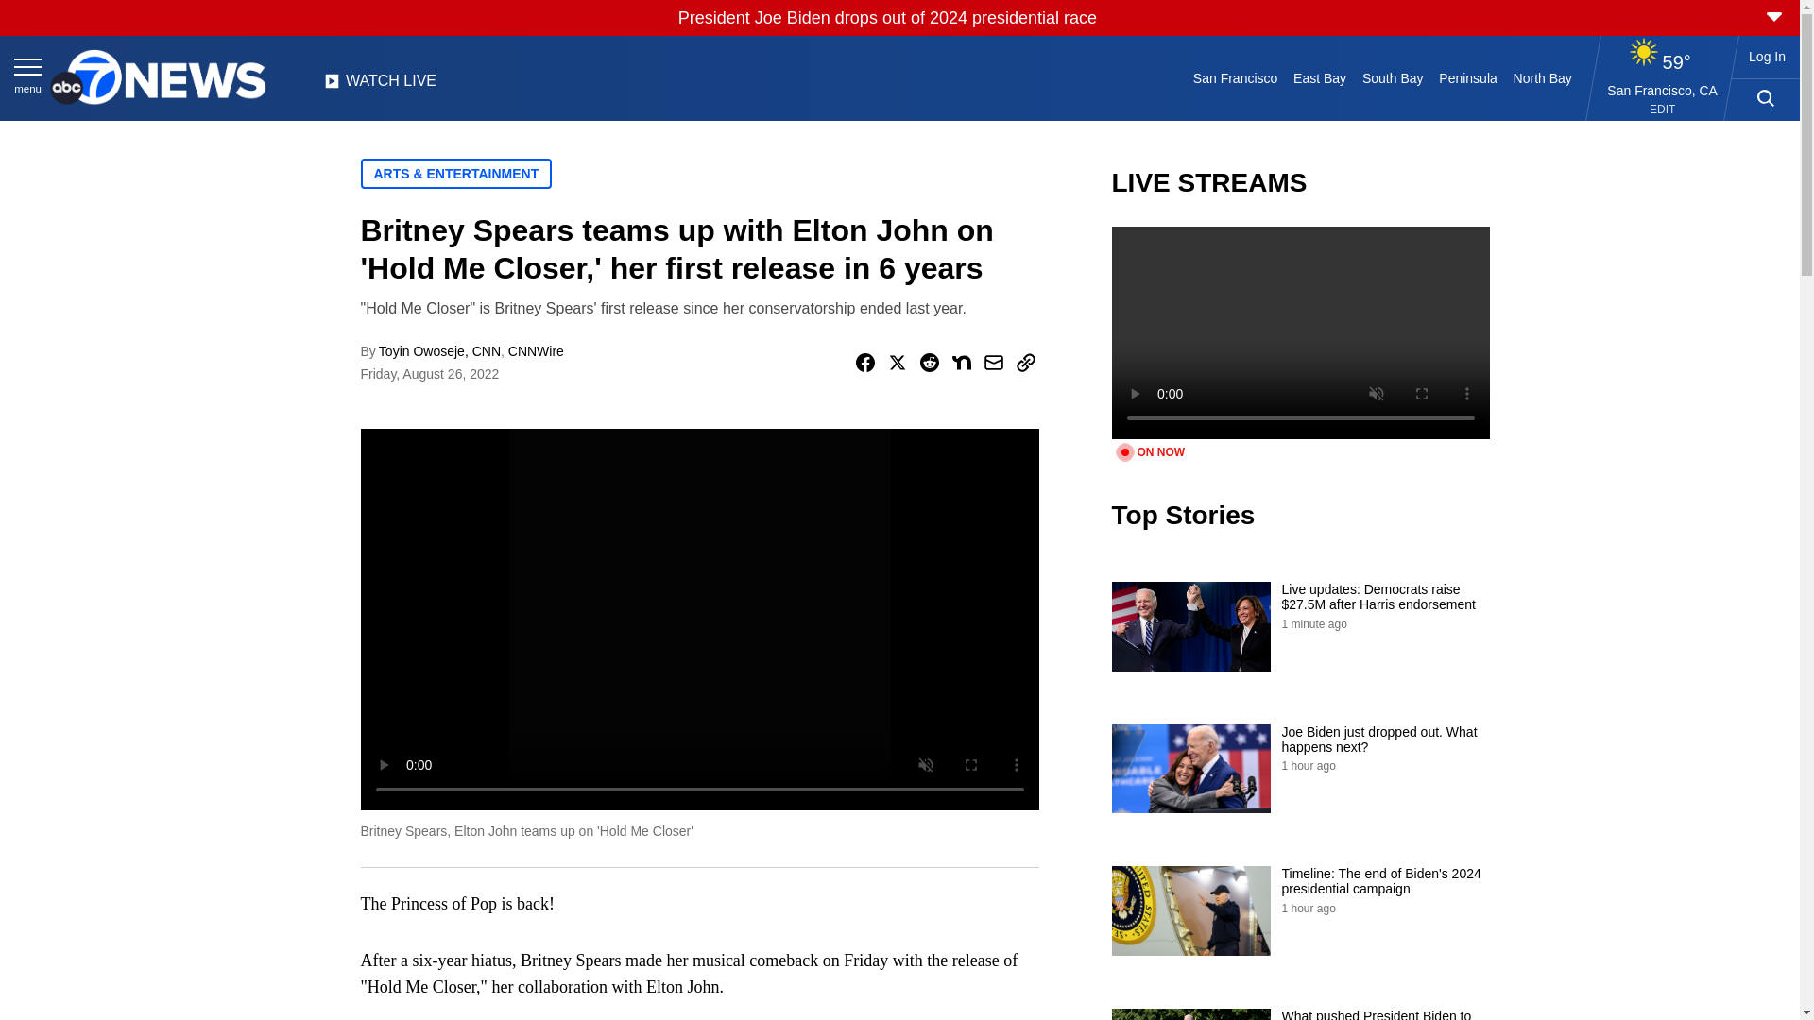  I want to click on EDIT, so click(1661, 110).